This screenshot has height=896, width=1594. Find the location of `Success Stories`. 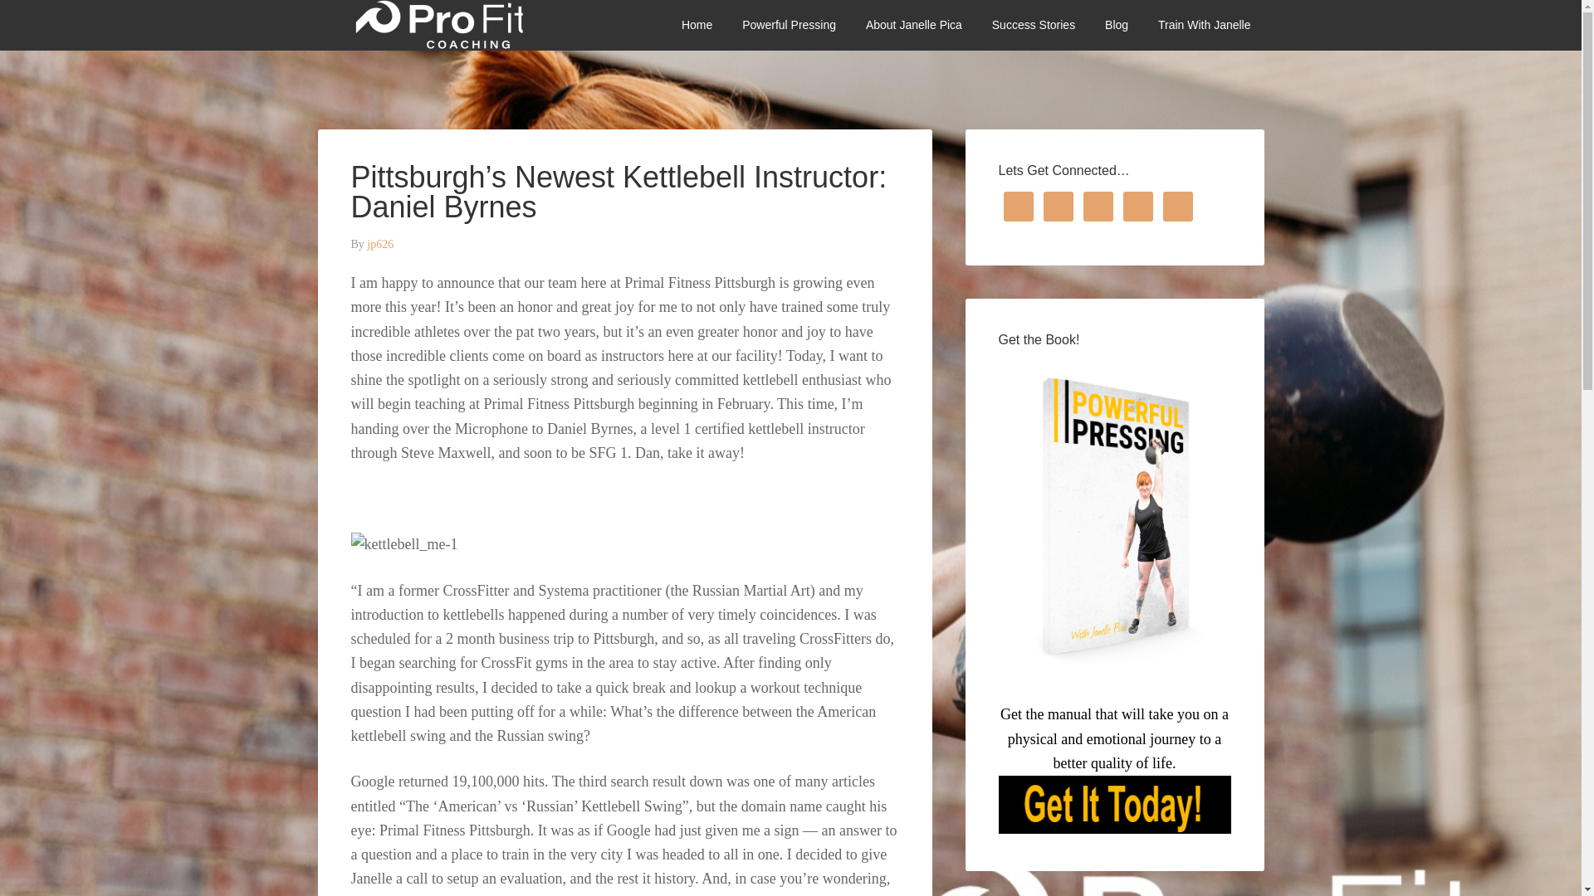

Success Stories is located at coordinates (1033, 25).